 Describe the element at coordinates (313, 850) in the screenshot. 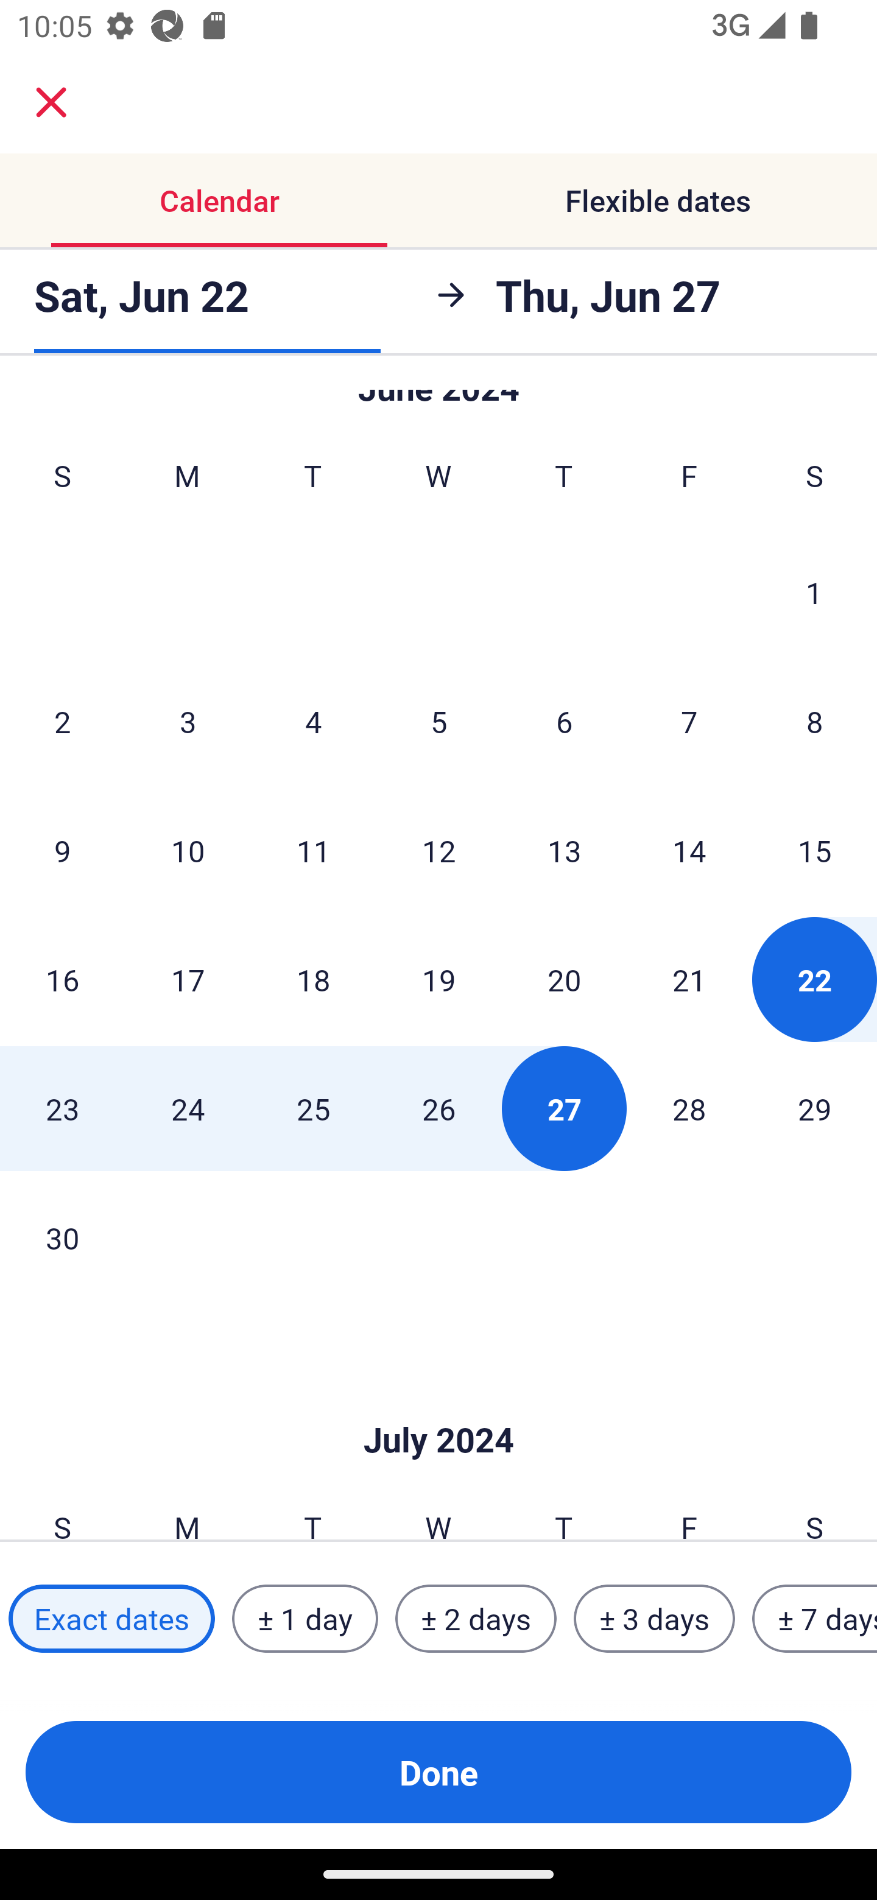

I see `11 Tuesday, June 11, 2024` at that location.